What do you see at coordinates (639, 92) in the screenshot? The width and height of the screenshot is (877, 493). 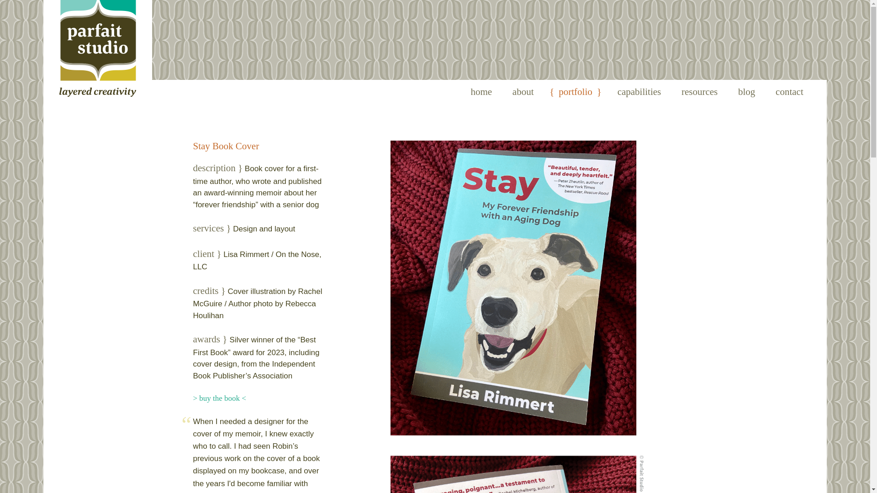 I see `capabilities` at bounding box center [639, 92].